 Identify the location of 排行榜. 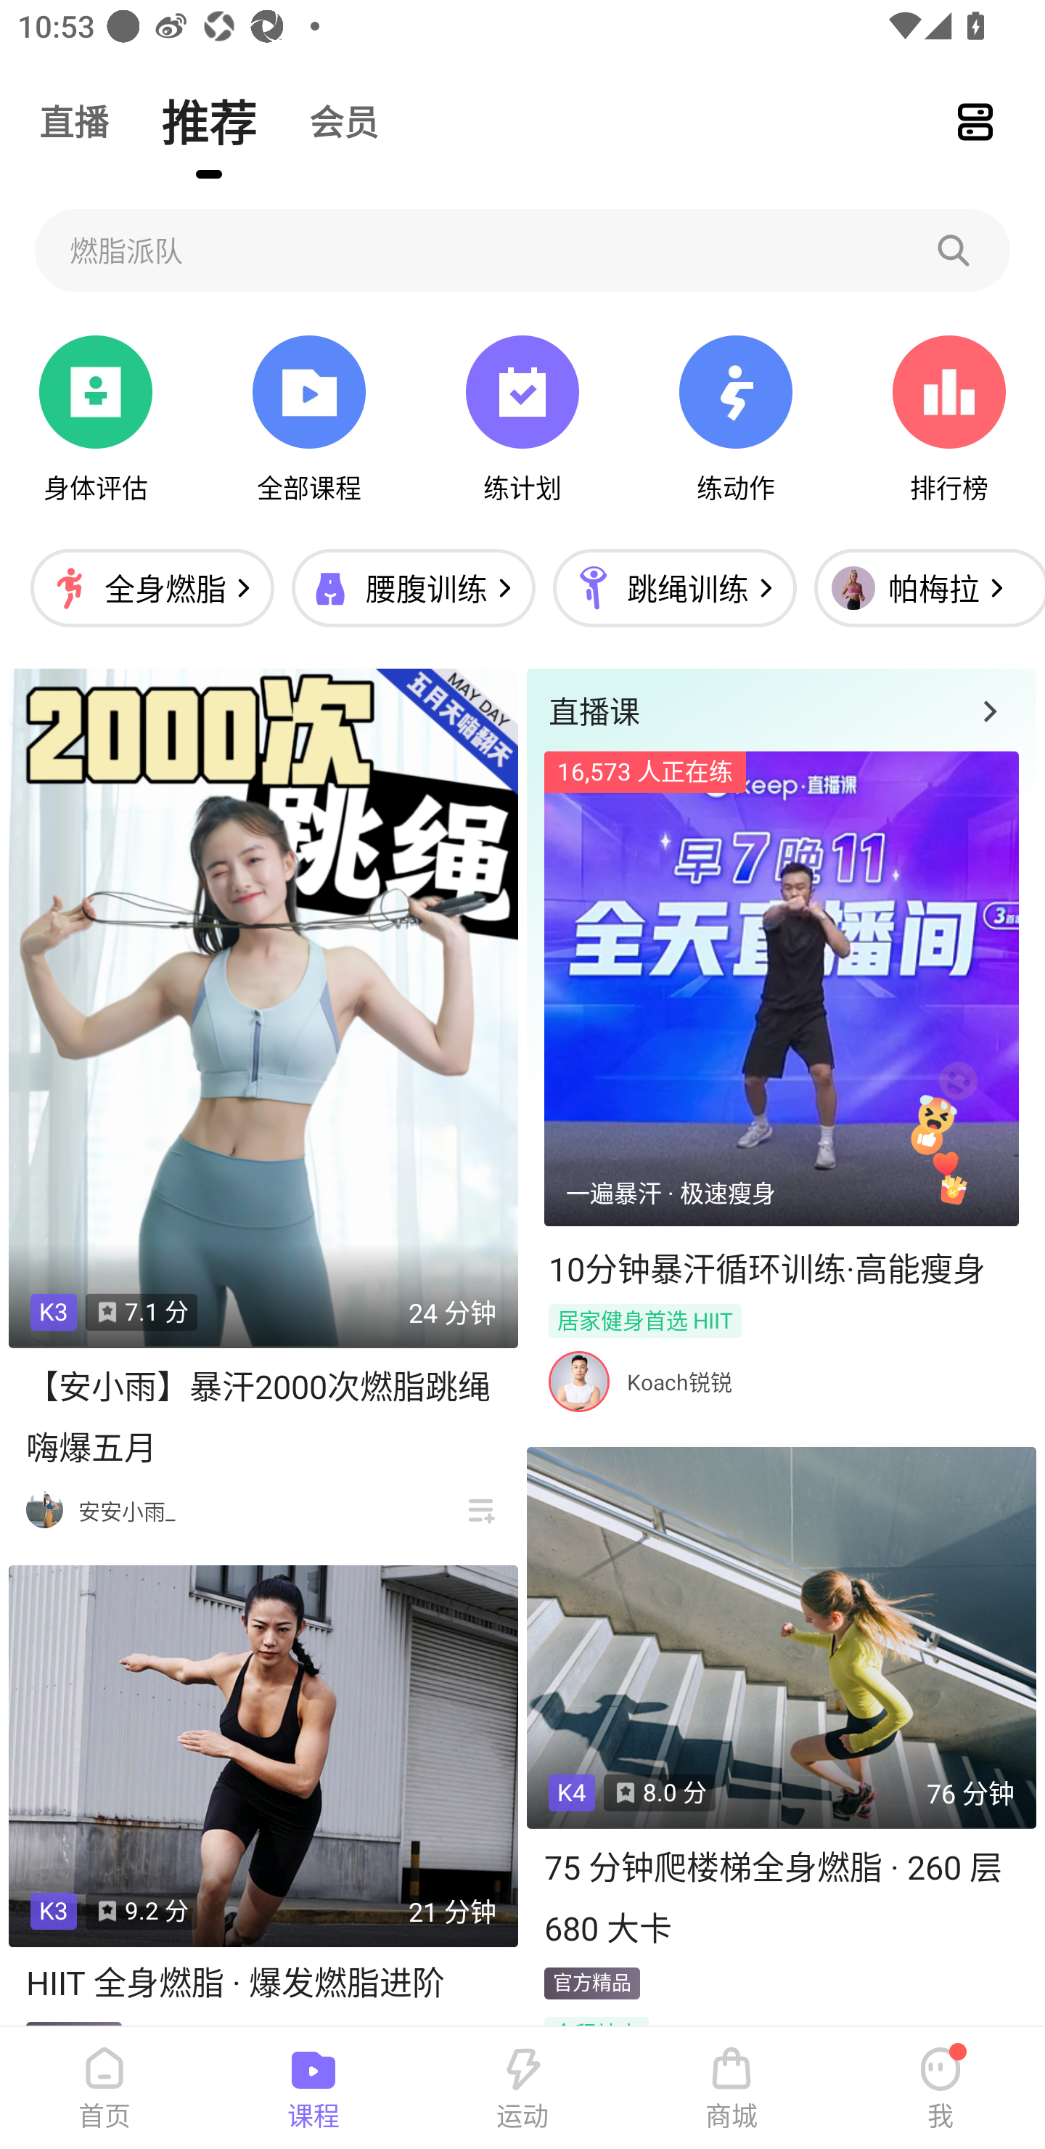
(949, 420).